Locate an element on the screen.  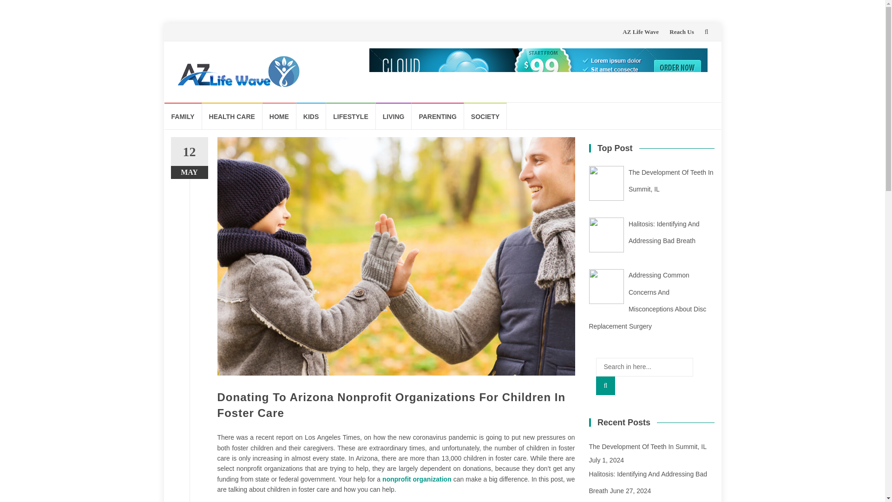
Search is located at coordinates (605, 386).